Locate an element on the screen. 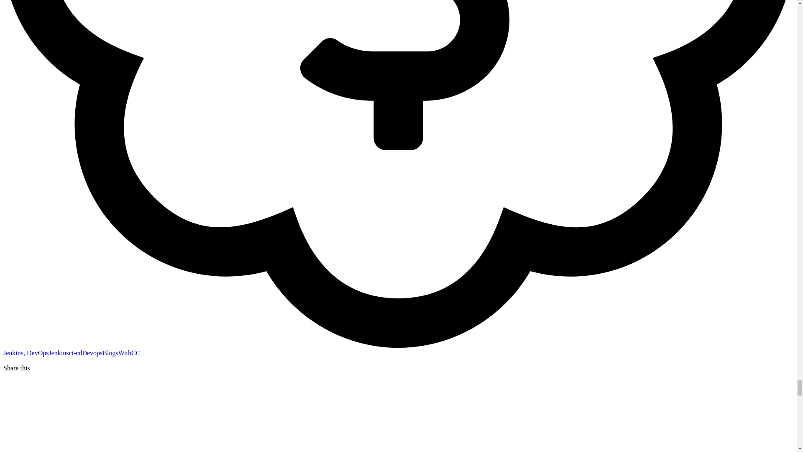  BlogsWithCC is located at coordinates (121, 353).